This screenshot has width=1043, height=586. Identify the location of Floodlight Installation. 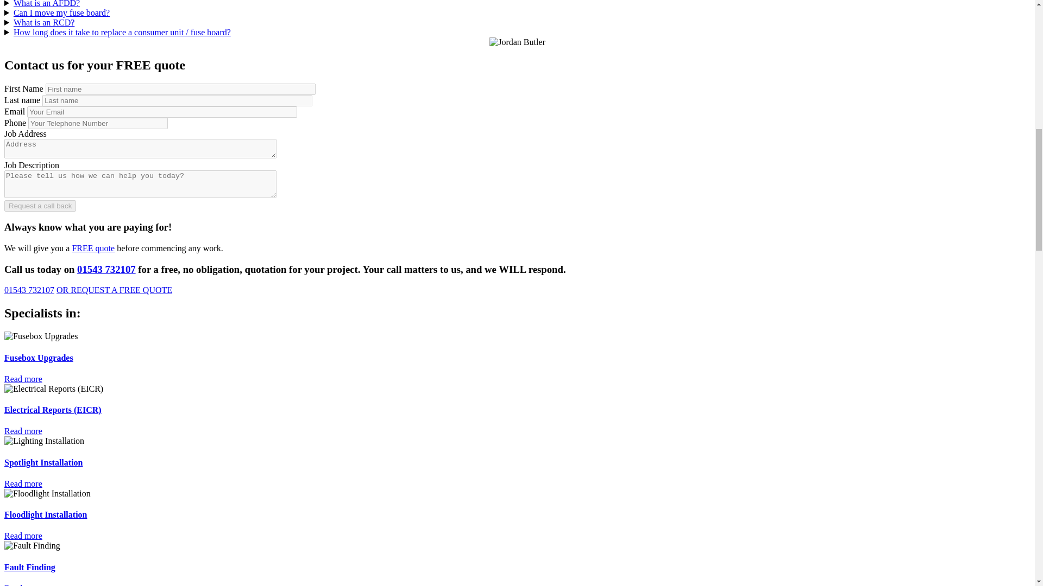
(47, 494).